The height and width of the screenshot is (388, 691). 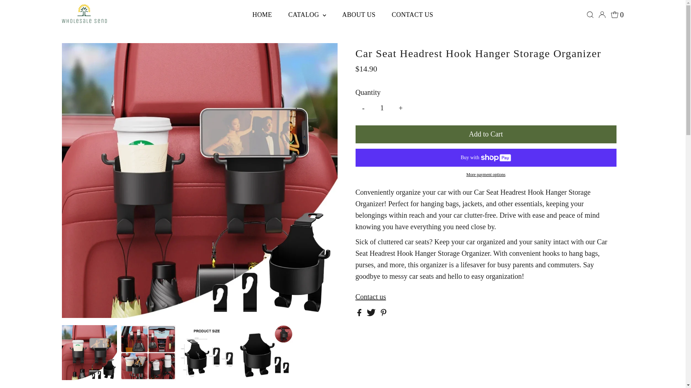 I want to click on Add to Cart, so click(x=486, y=134).